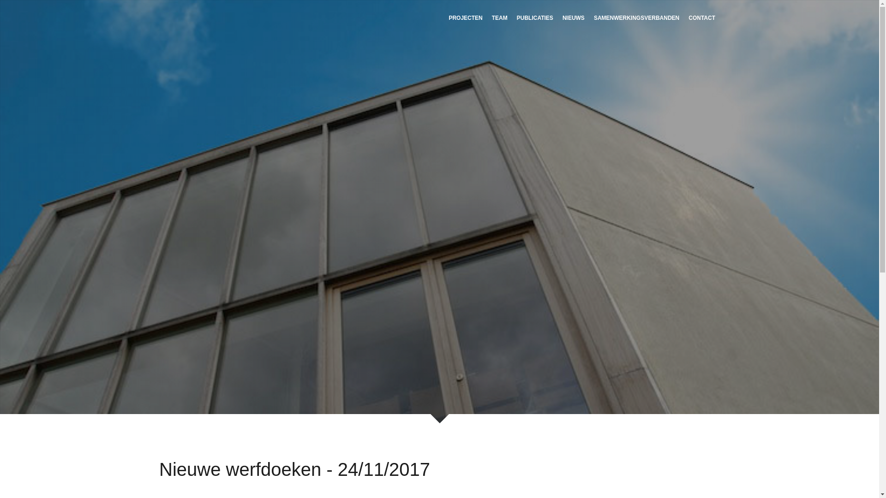 This screenshot has height=498, width=886. I want to click on NIEUWS, so click(574, 18).